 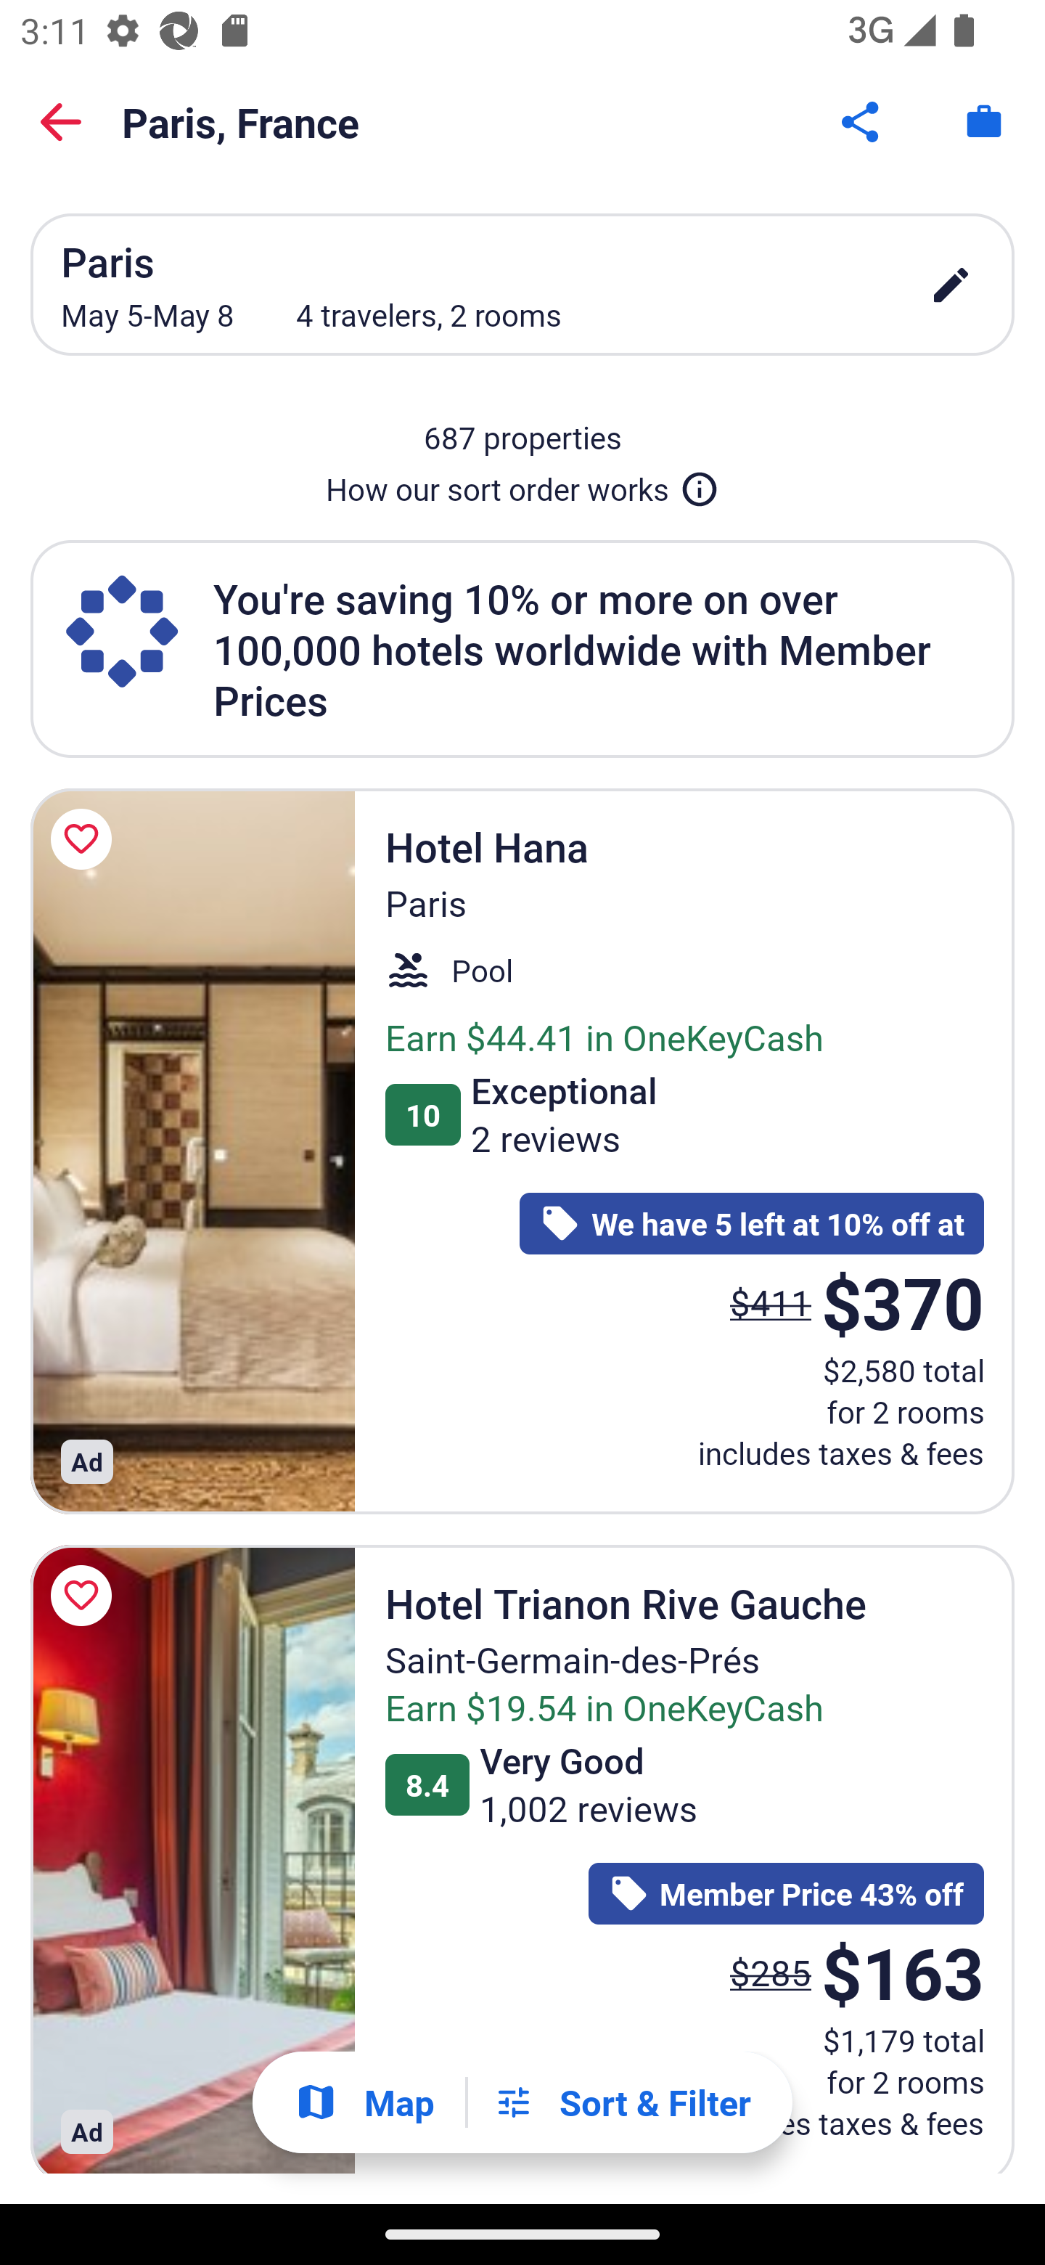 What do you see at coordinates (86, 839) in the screenshot?
I see `Save Hotel Hana to a trip` at bounding box center [86, 839].